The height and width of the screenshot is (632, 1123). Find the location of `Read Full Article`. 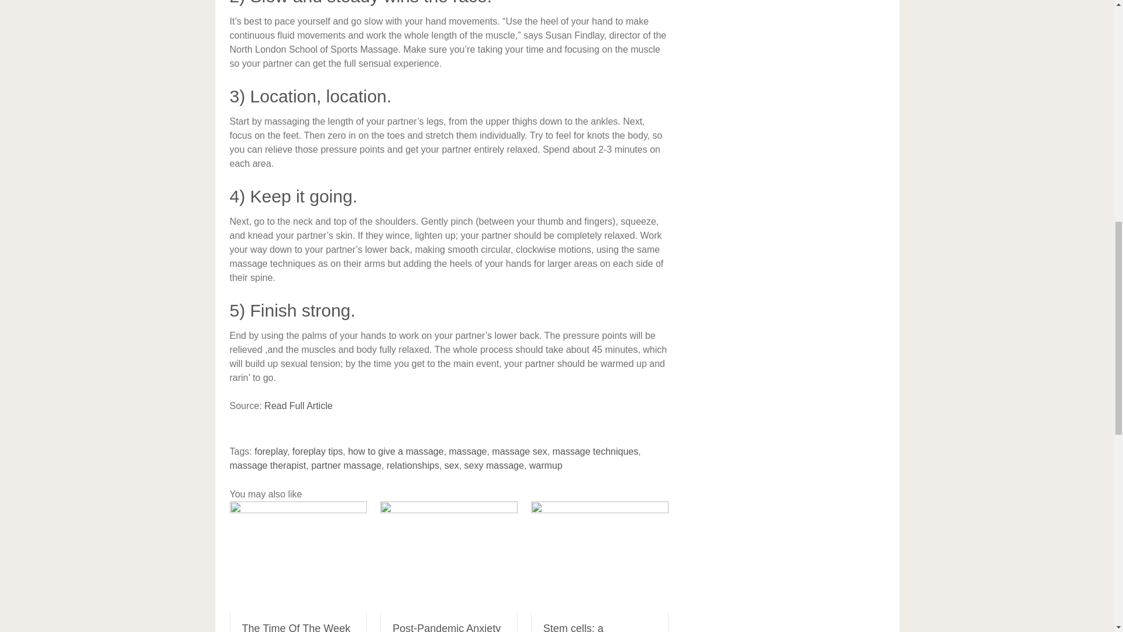

Read Full Article is located at coordinates (298, 406).